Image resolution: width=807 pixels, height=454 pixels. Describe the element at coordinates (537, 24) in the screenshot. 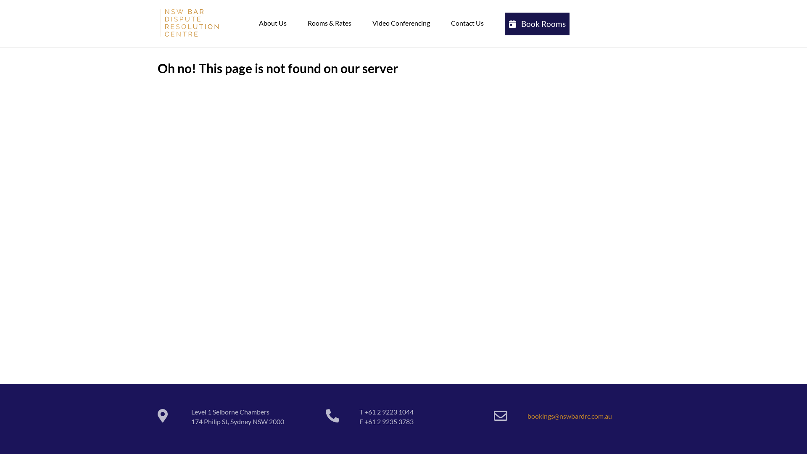

I see `  Book Rooms` at that location.